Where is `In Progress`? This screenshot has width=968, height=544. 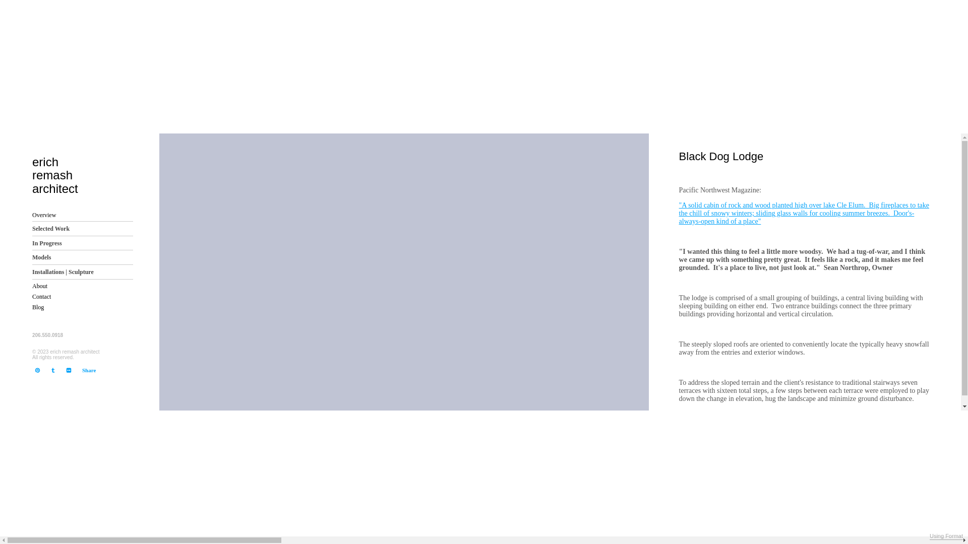 In Progress is located at coordinates (83, 243).